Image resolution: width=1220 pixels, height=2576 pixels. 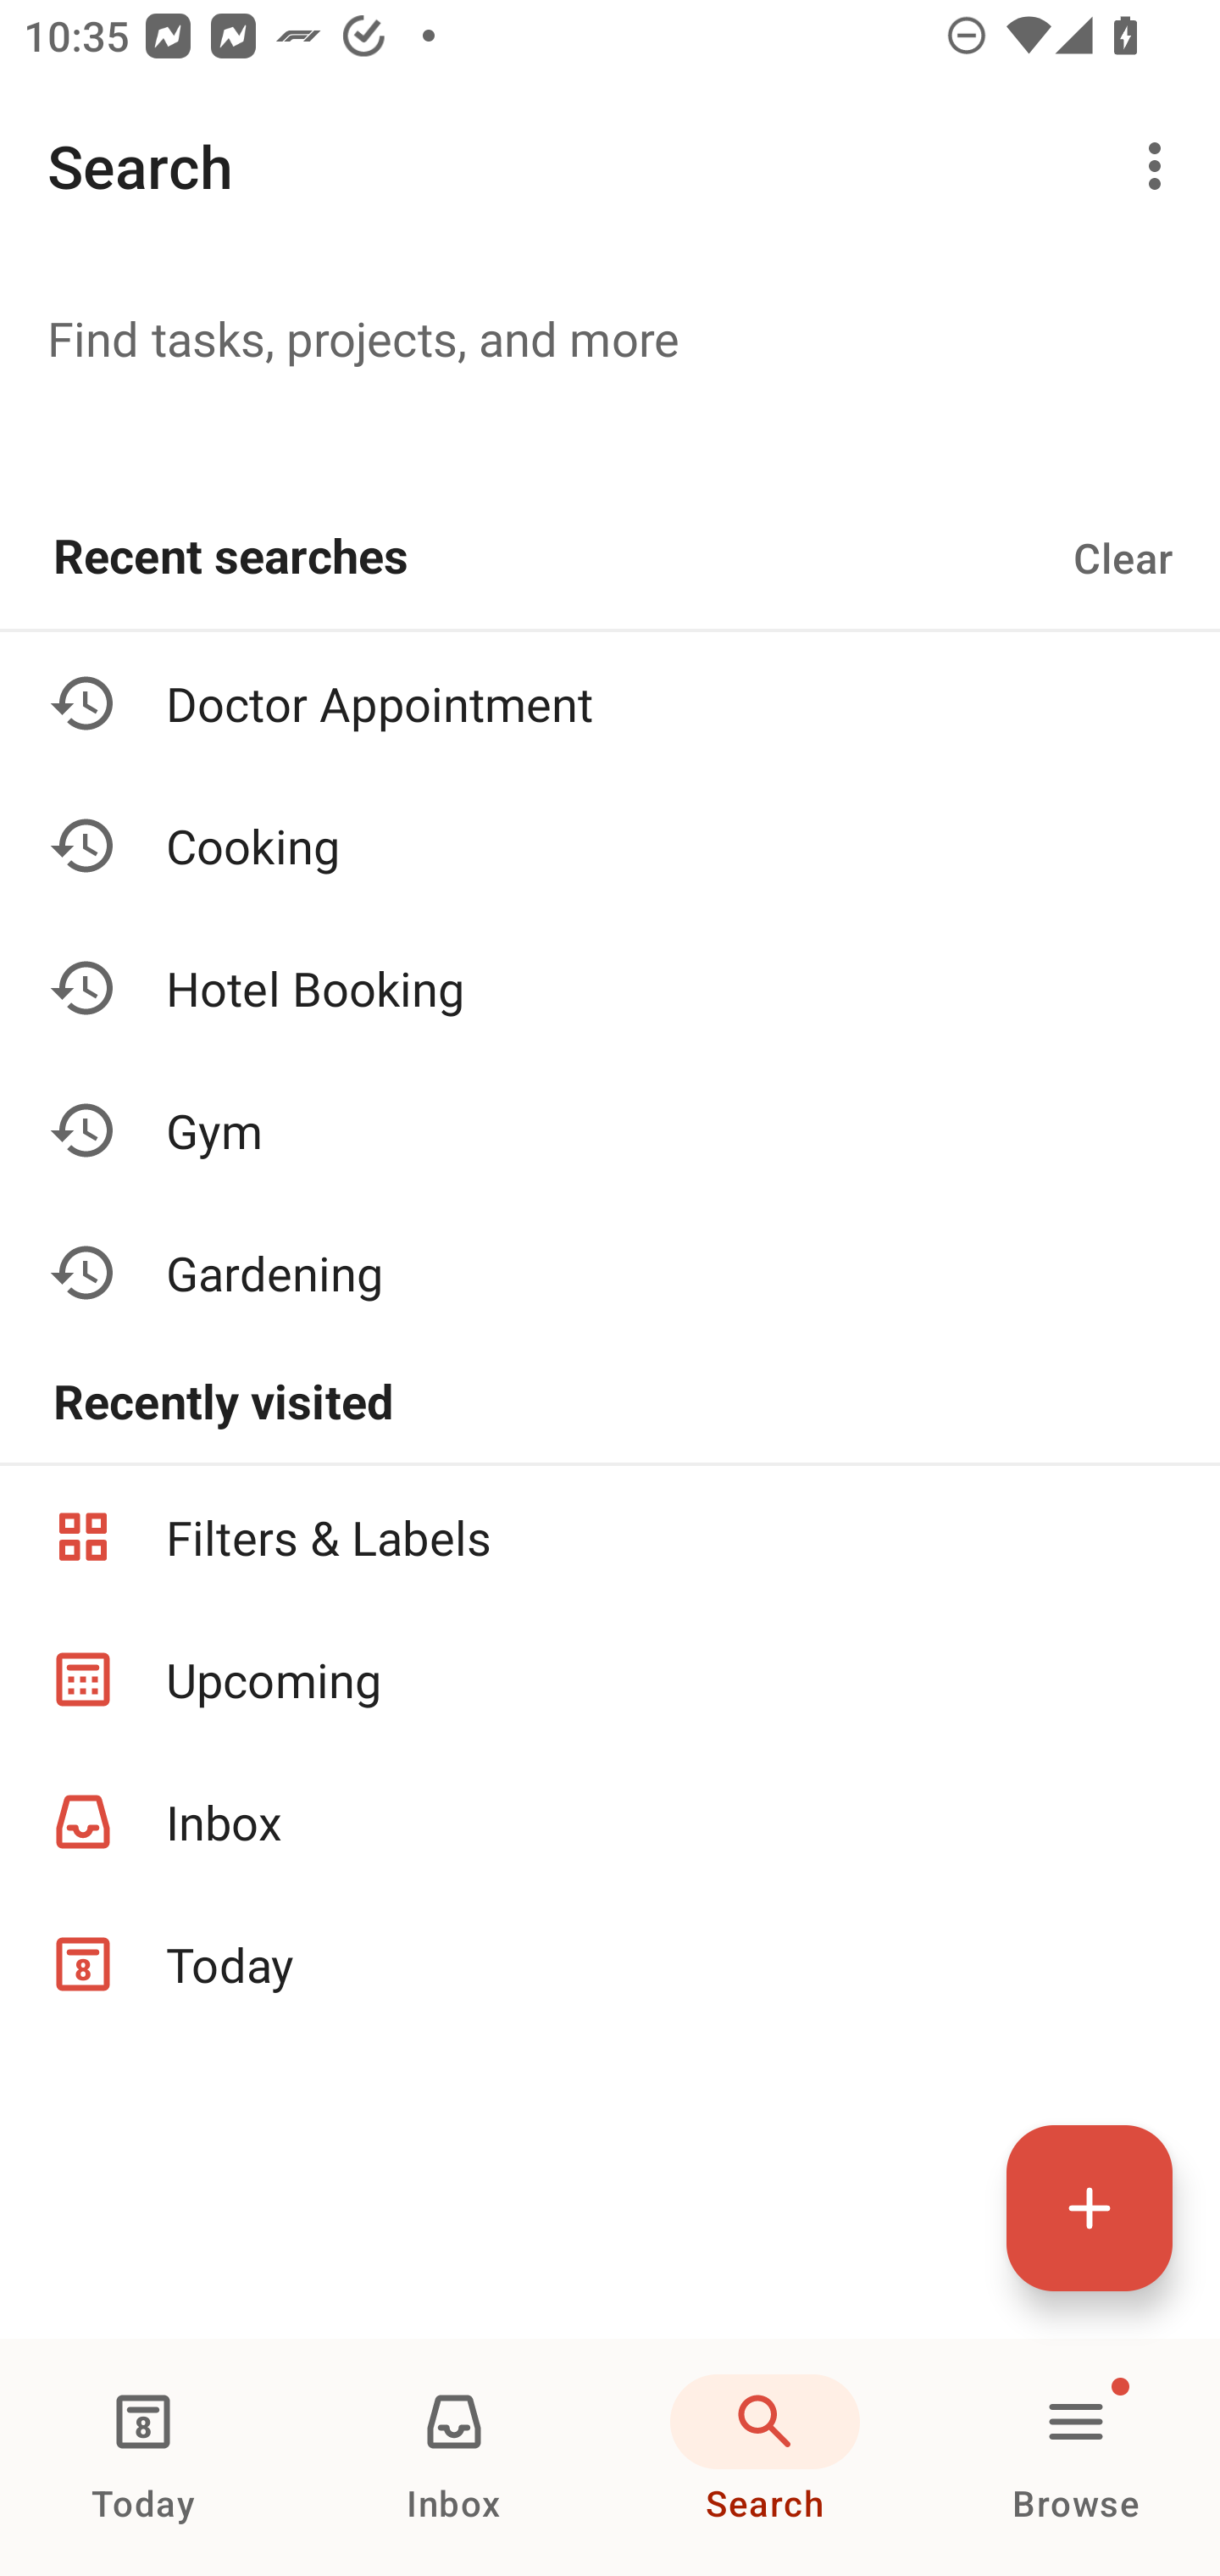 What do you see at coordinates (1123, 558) in the screenshot?
I see `Clear` at bounding box center [1123, 558].